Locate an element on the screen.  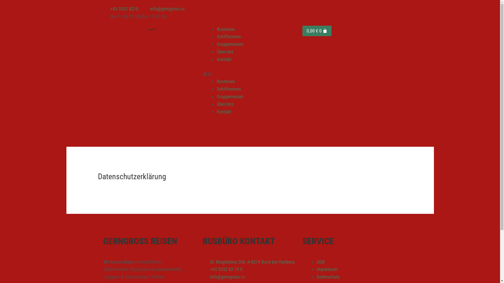
Gruppenreisen is located at coordinates (230, 96).